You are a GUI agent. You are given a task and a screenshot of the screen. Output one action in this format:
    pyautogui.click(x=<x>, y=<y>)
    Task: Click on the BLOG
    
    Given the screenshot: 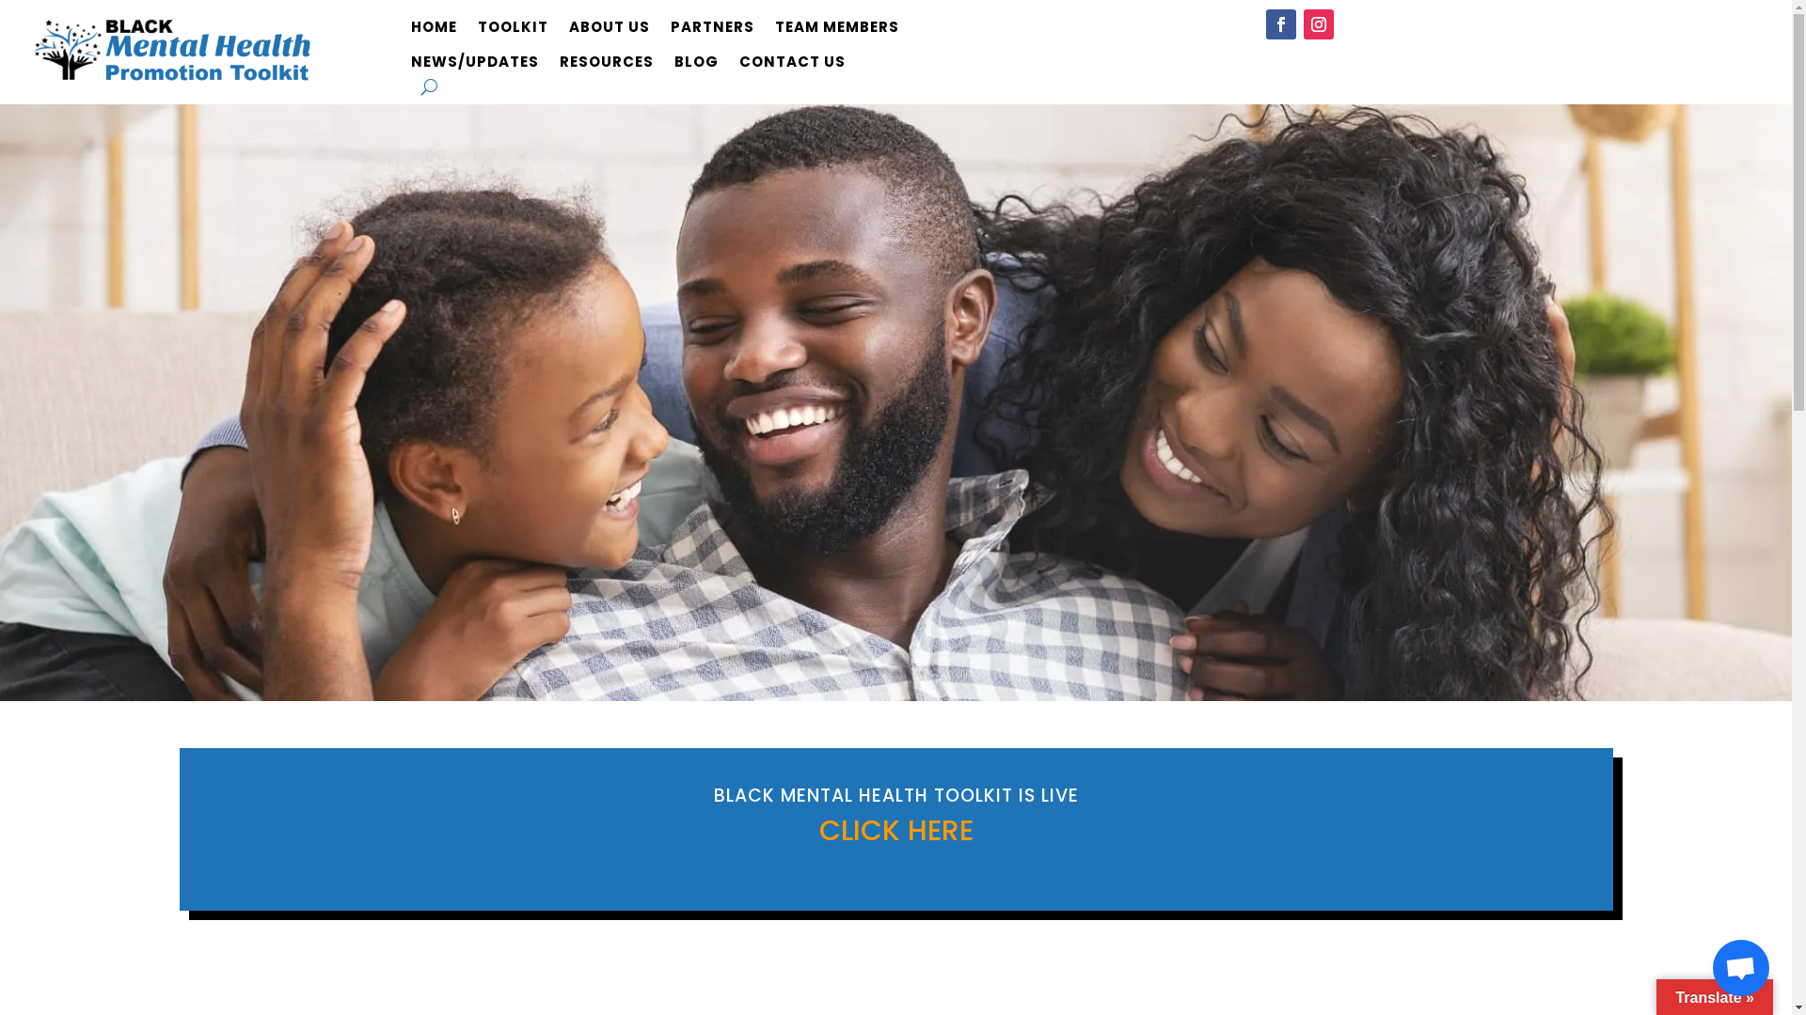 What is the action you would take?
    pyautogui.click(x=696, y=66)
    